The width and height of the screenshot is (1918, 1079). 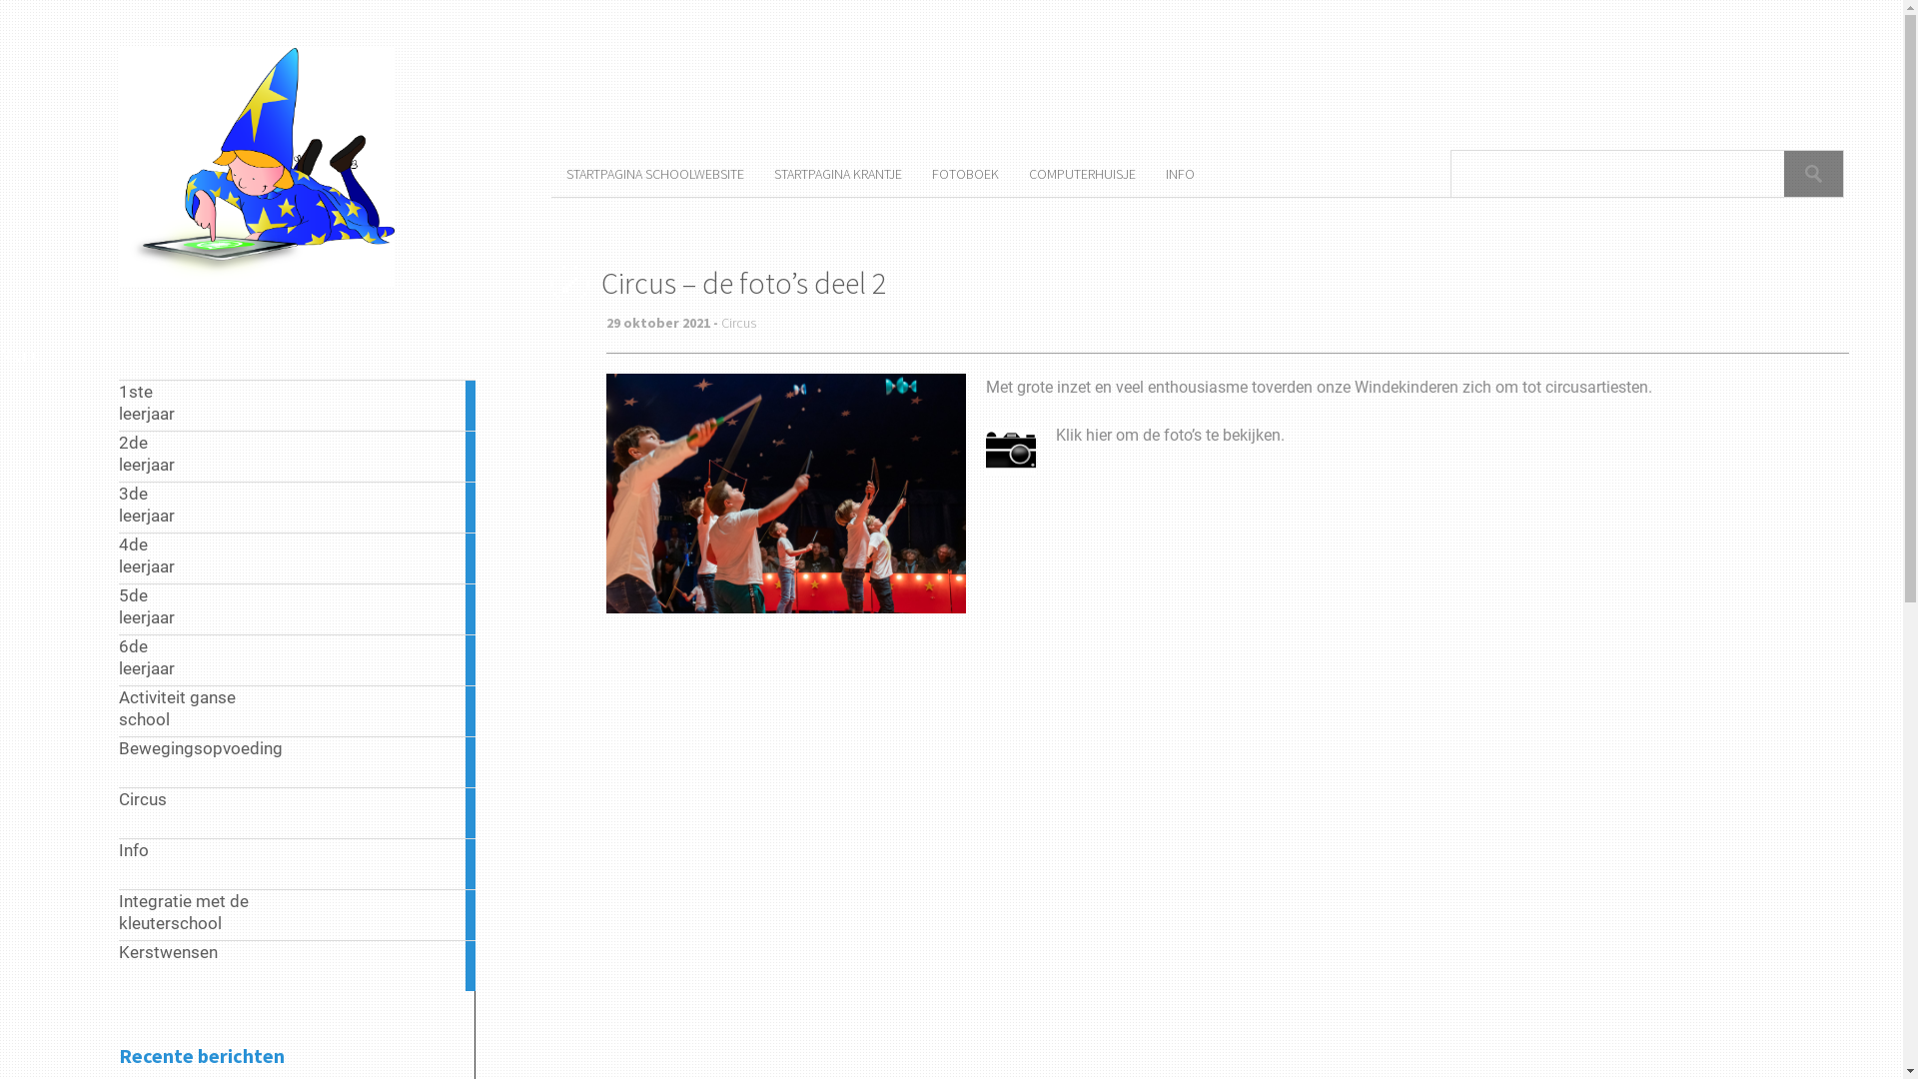 I want to click on FOTOBOEK, so click(x=981, y=174).